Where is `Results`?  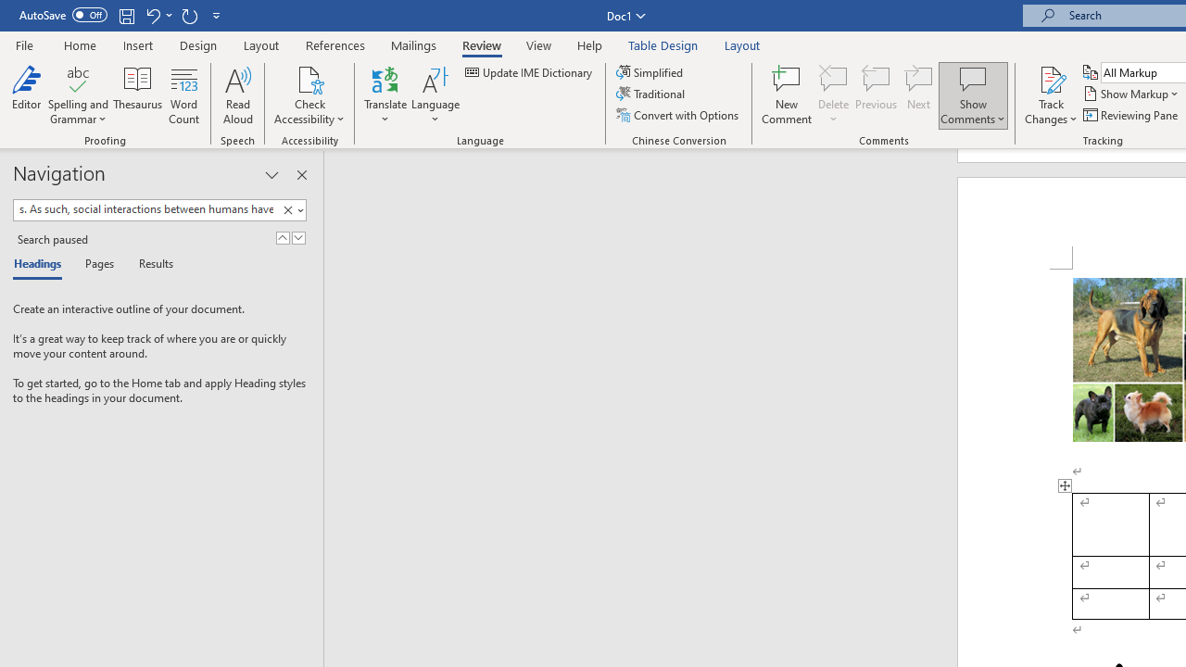 Results is located at coordinates (150, 265).